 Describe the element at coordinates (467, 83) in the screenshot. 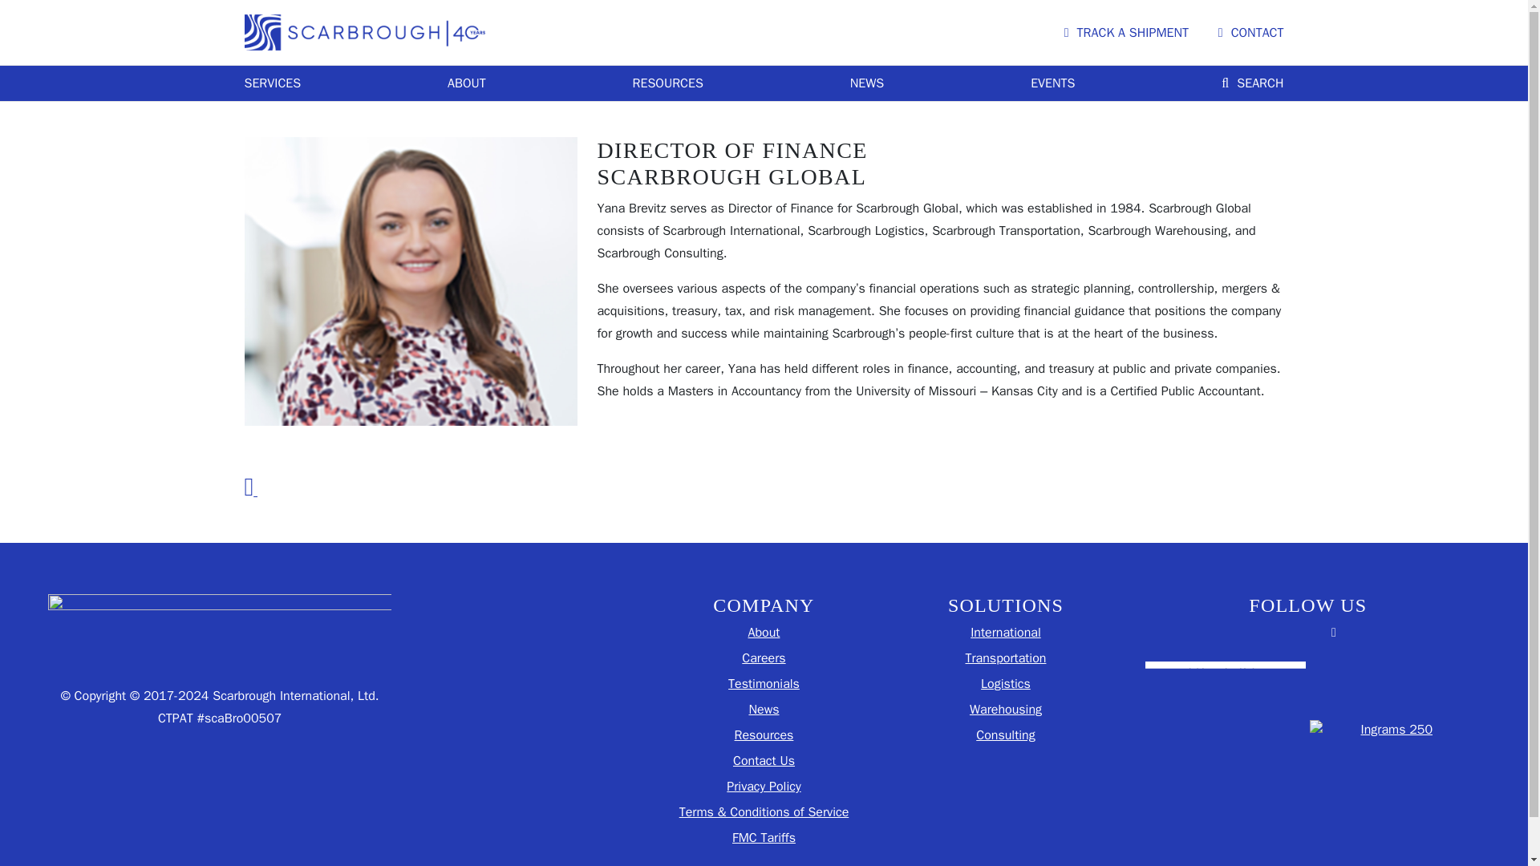

I see `ABOUT` at that location.